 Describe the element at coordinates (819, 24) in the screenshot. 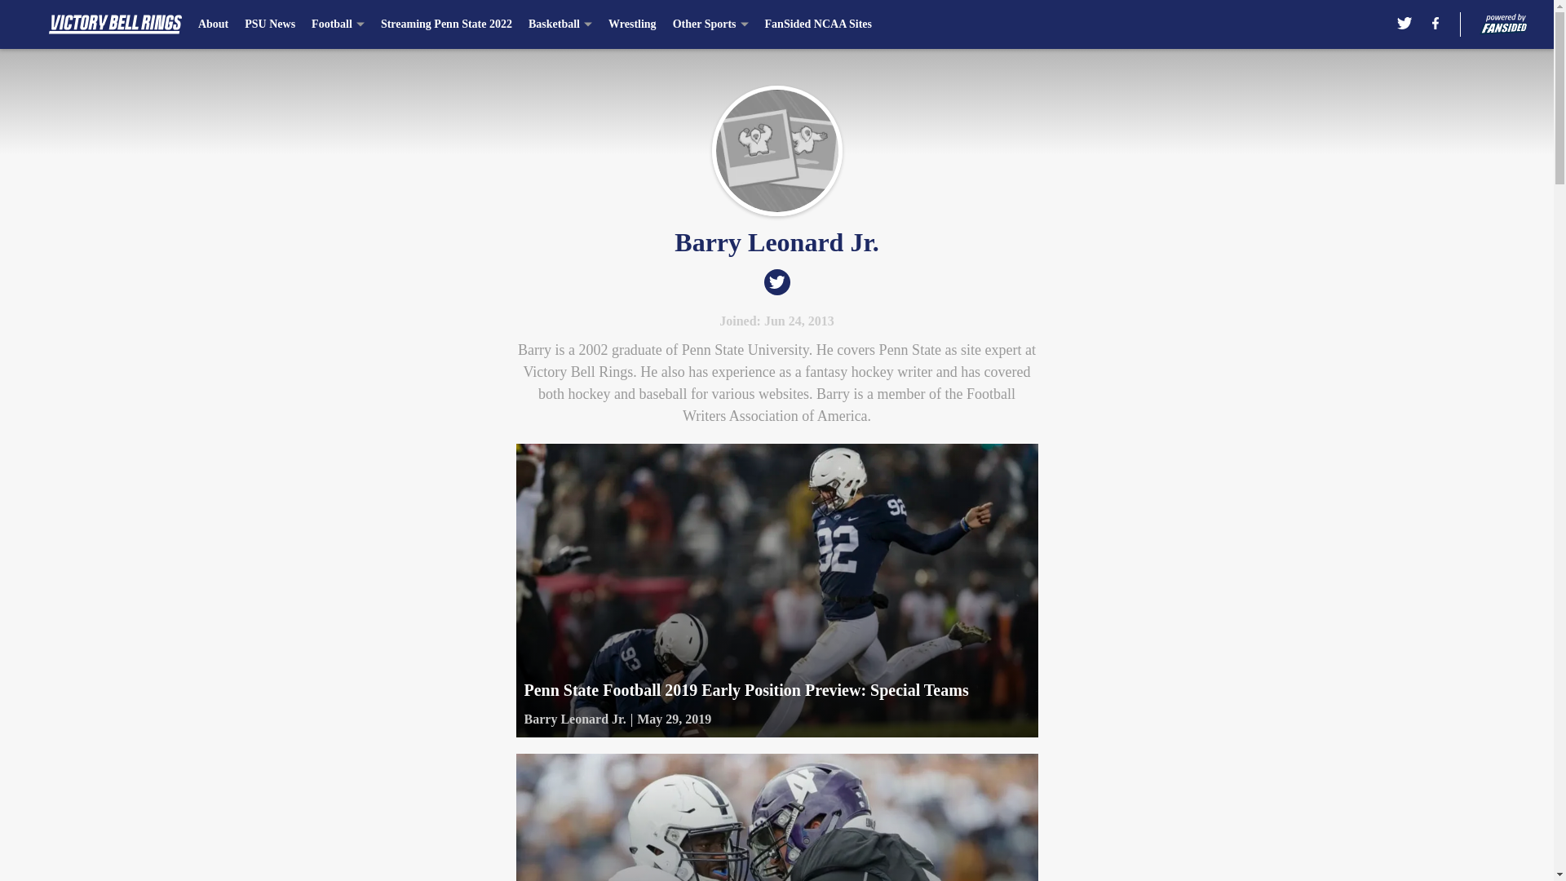

I see `FanSided NCAA Sites` at that location.